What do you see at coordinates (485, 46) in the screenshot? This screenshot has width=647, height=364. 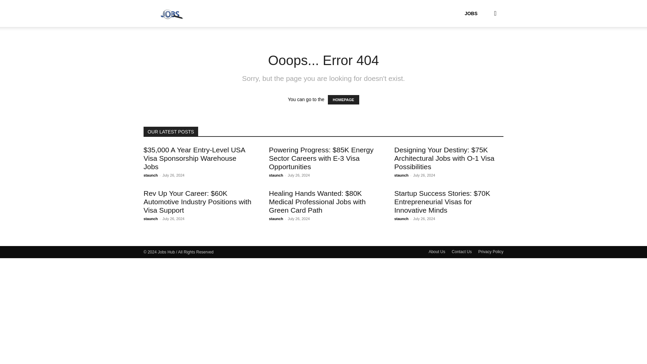 I see `Search` at bounding box center [485, 46].